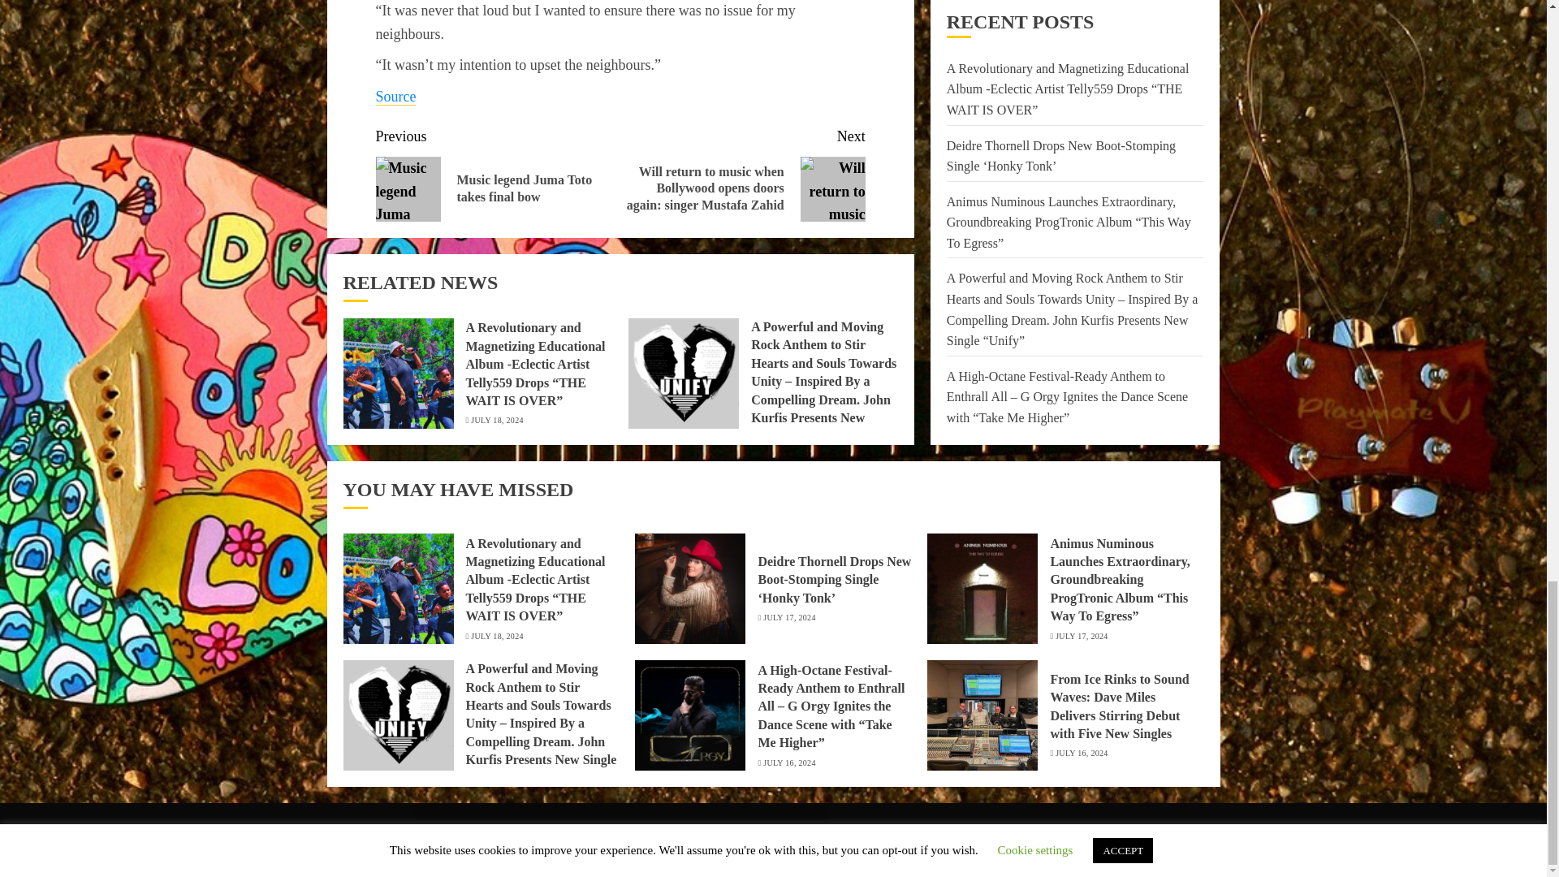 The width and height of the screenshot is (1559, 877). Describe the element at coordinates (789, 617) in the screenshot. I see `JULY 17, 2024` at that location.